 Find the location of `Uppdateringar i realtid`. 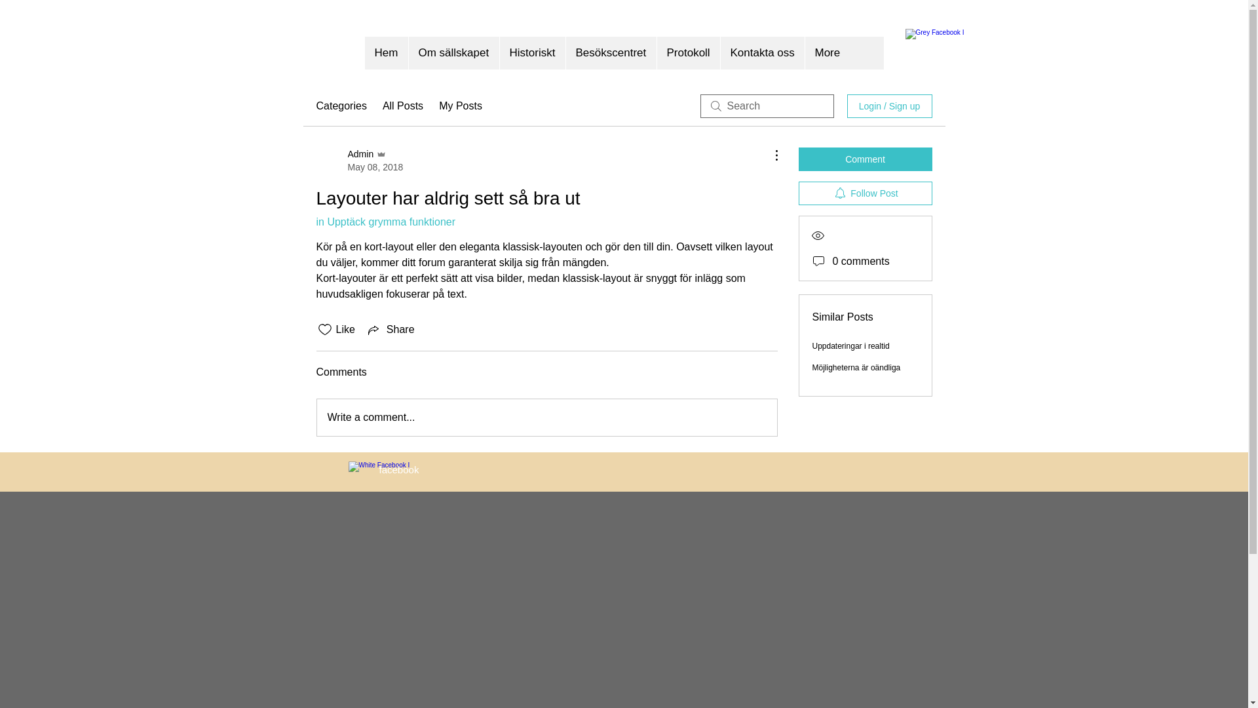

Uppdateringar i realtid is located at coordinates (851, 346).